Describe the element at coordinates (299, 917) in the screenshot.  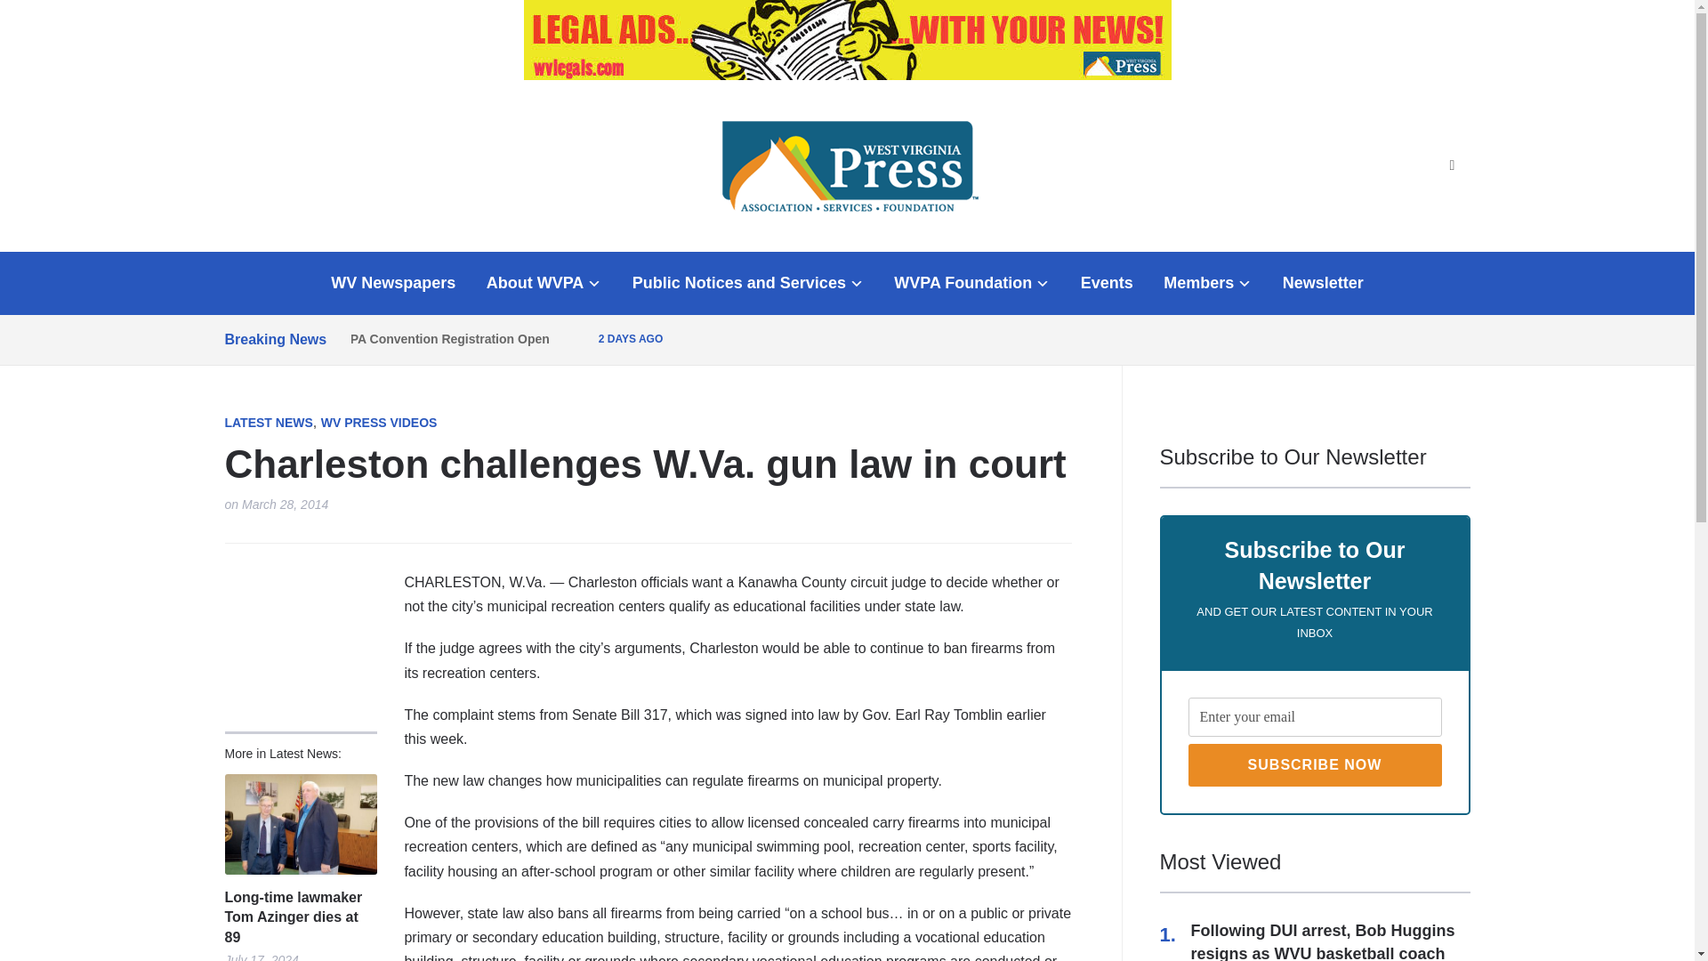
I see `Permalink to Long-time lawmaker Tom Azinger dies at 89` at that location.